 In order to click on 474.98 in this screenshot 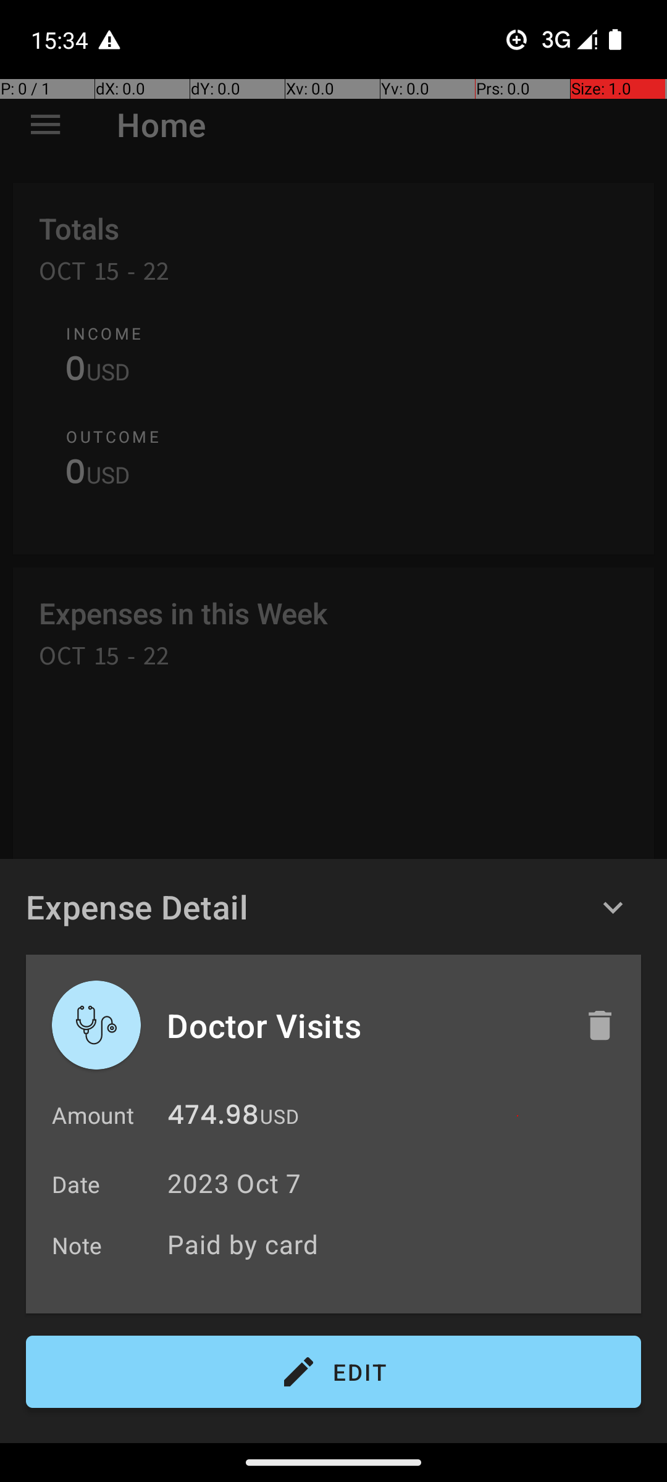, I will do `click(213, 1118)`.